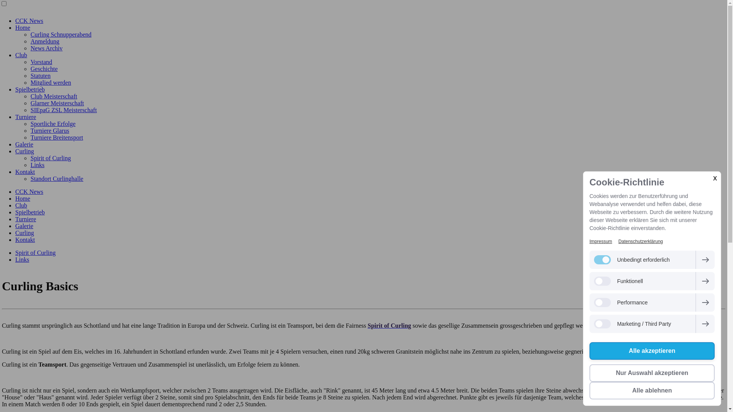 This screenshot has width=733, height=412. I want to click on News Archiv, so click(47, 48).